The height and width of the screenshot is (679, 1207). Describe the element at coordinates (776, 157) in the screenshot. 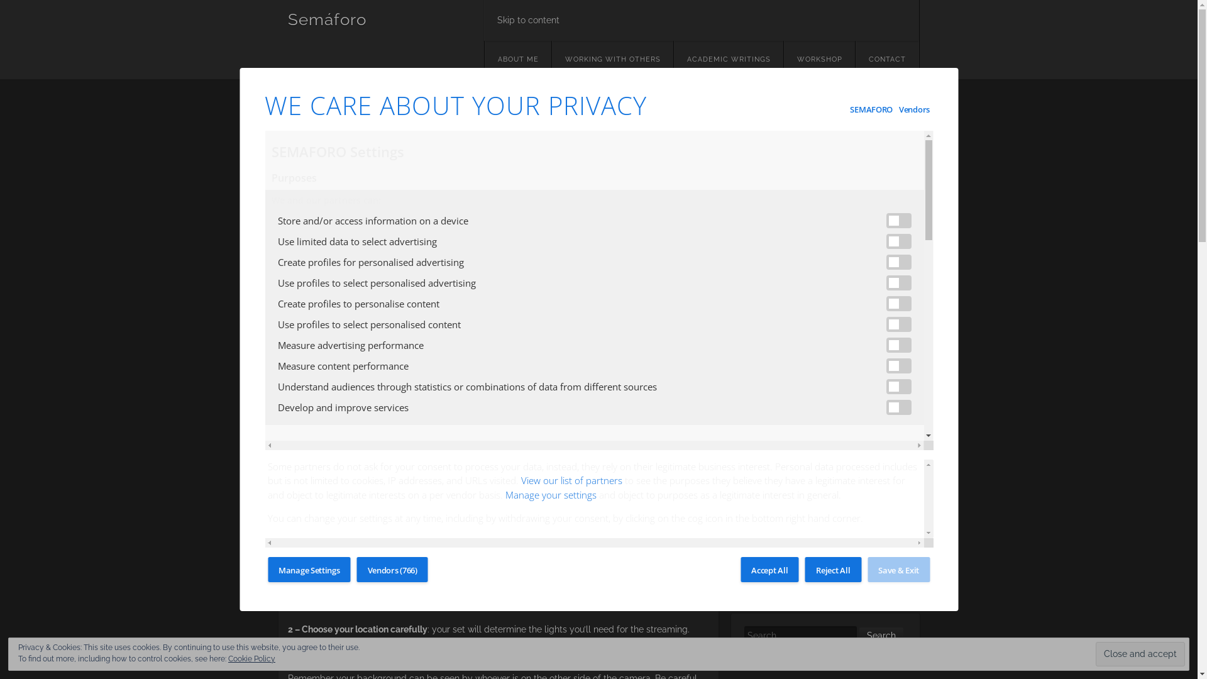

I see `Smother in Tears` at that location.